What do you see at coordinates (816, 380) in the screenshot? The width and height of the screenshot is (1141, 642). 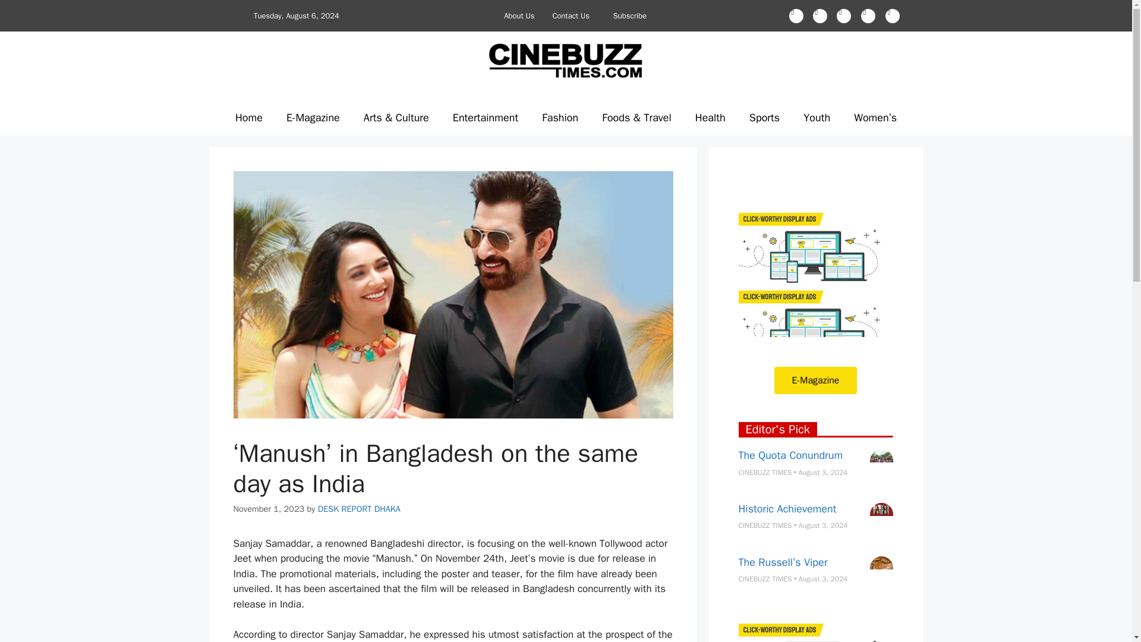 I see `E-Magazine` at bounding box center [816, 380].